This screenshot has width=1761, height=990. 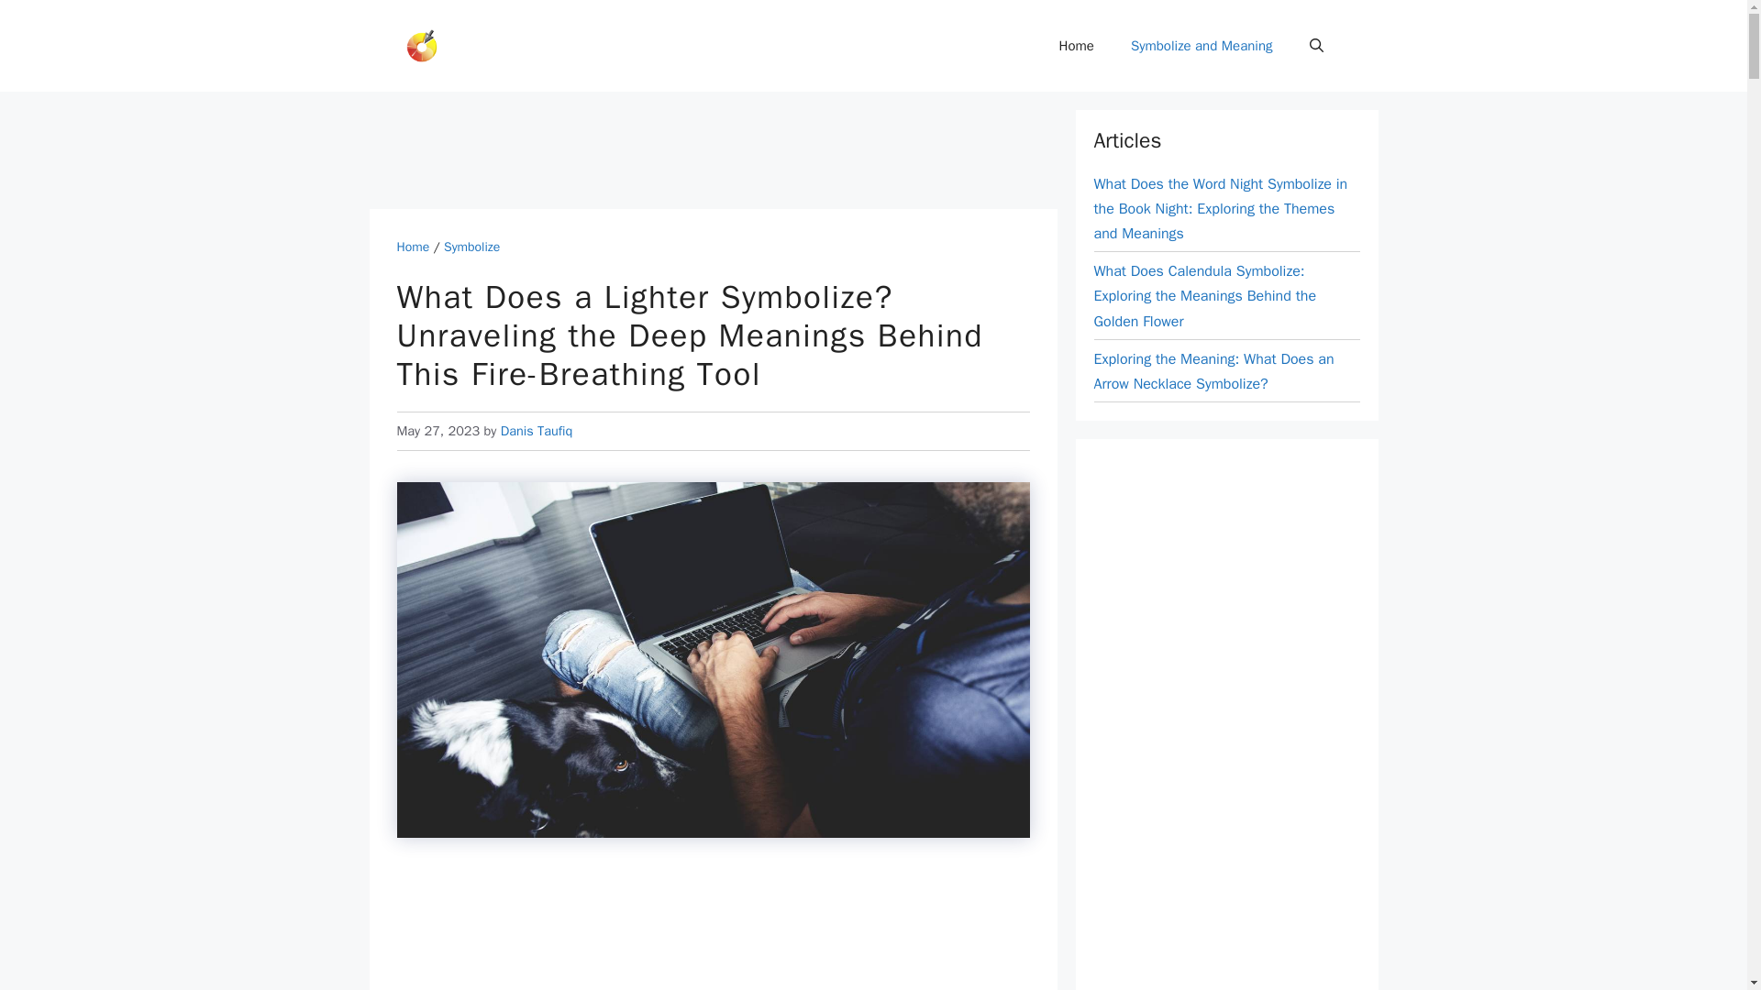 What do you see at coordinates (1077, 46) in the screenshot?
I see `Home` at bounding box center [1077, 46].